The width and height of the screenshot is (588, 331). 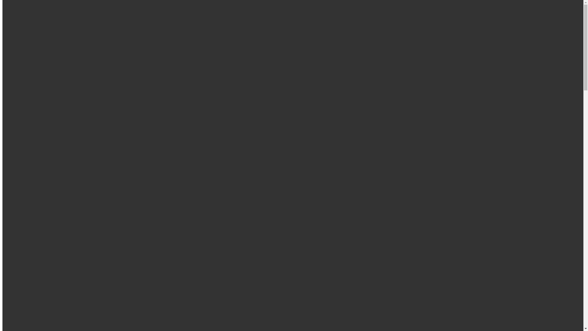 What do you see at coordinates (69, 191) in the screenshot?
I see `Training - EU Project funding demystified` at bounding box center [69, 191].